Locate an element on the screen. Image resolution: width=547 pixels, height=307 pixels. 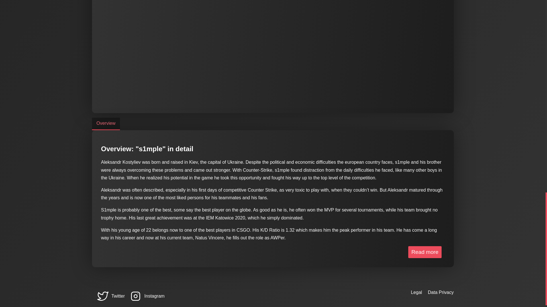
Twitter is located at coordinates (110, 296).